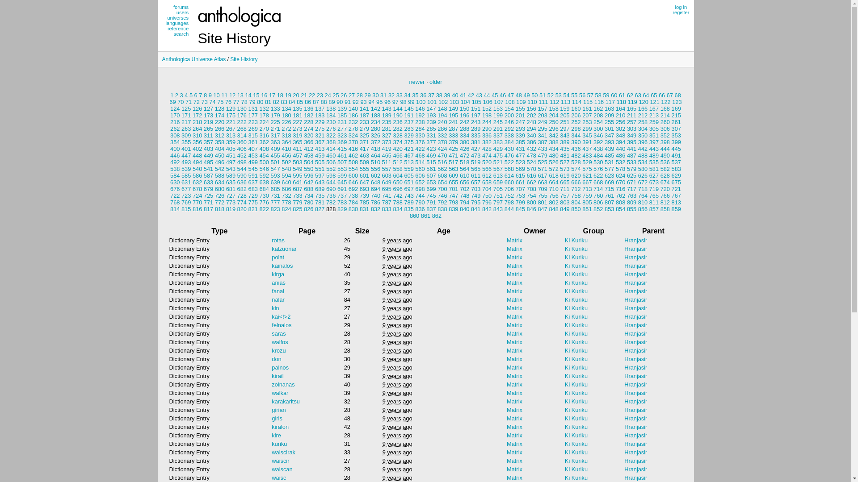 Image resolution: width=858 pixels, height=482 pixels. I want to click on 106, so click(488, 102).